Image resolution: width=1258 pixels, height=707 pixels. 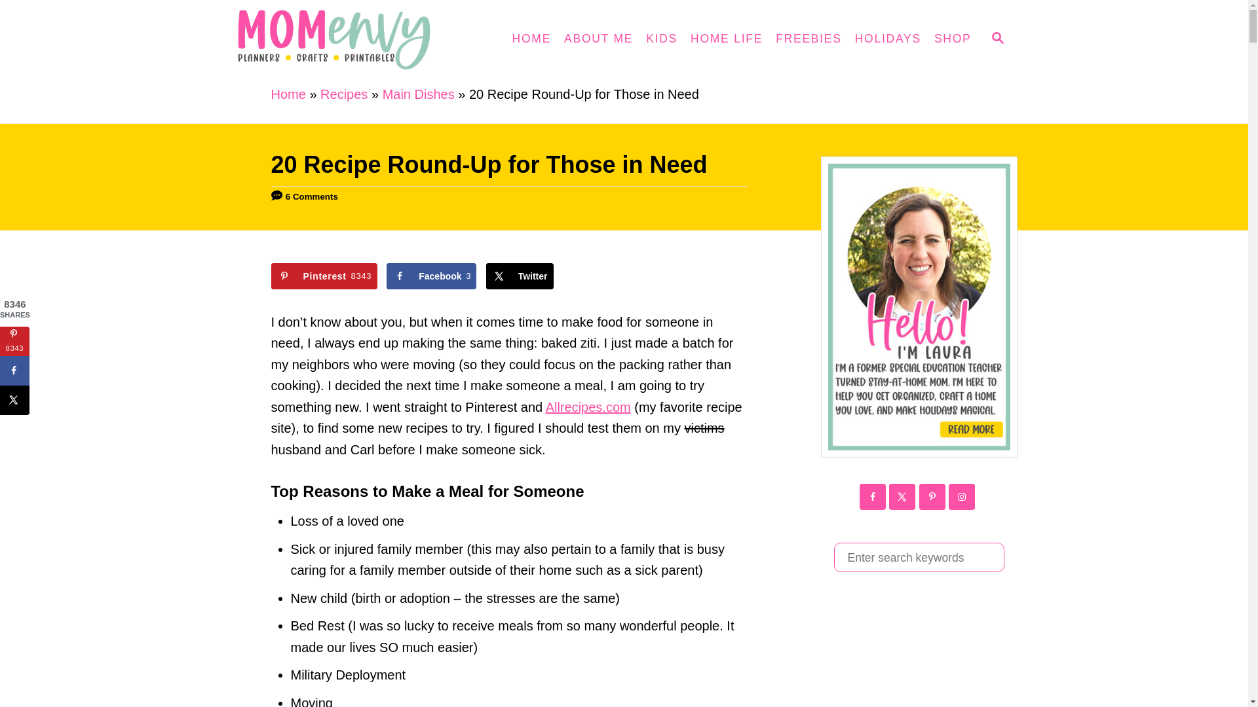 What do you see at coordinates (431, 276) in the screenshot?
I see `Share on Facebook` at bounding box center [431, 276].